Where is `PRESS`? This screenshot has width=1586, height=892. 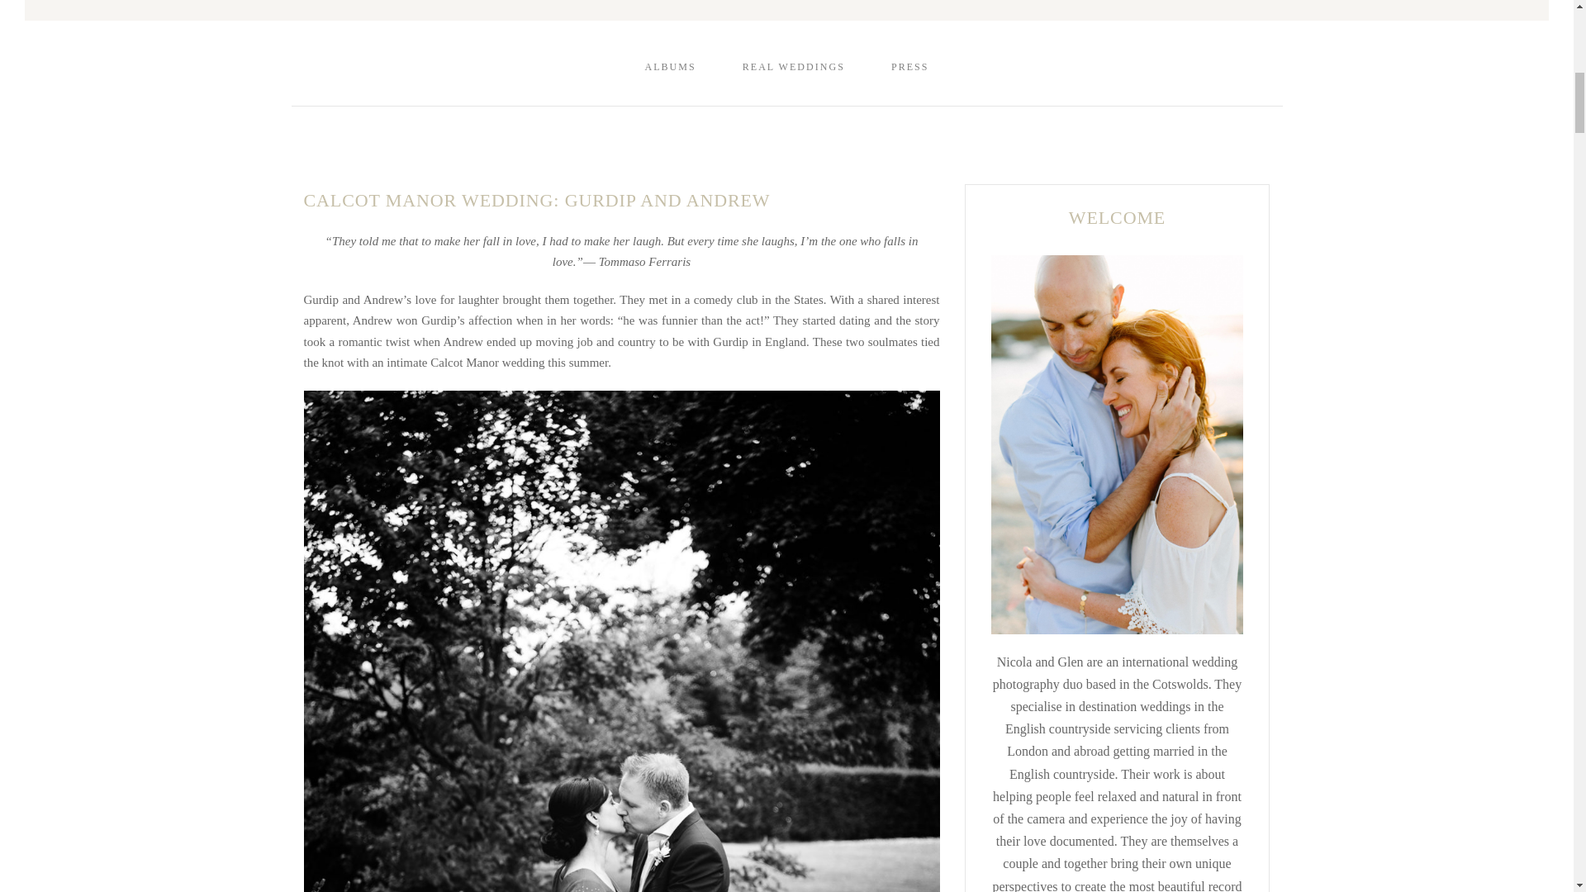
PRESS is located at coordinates (910, 66).